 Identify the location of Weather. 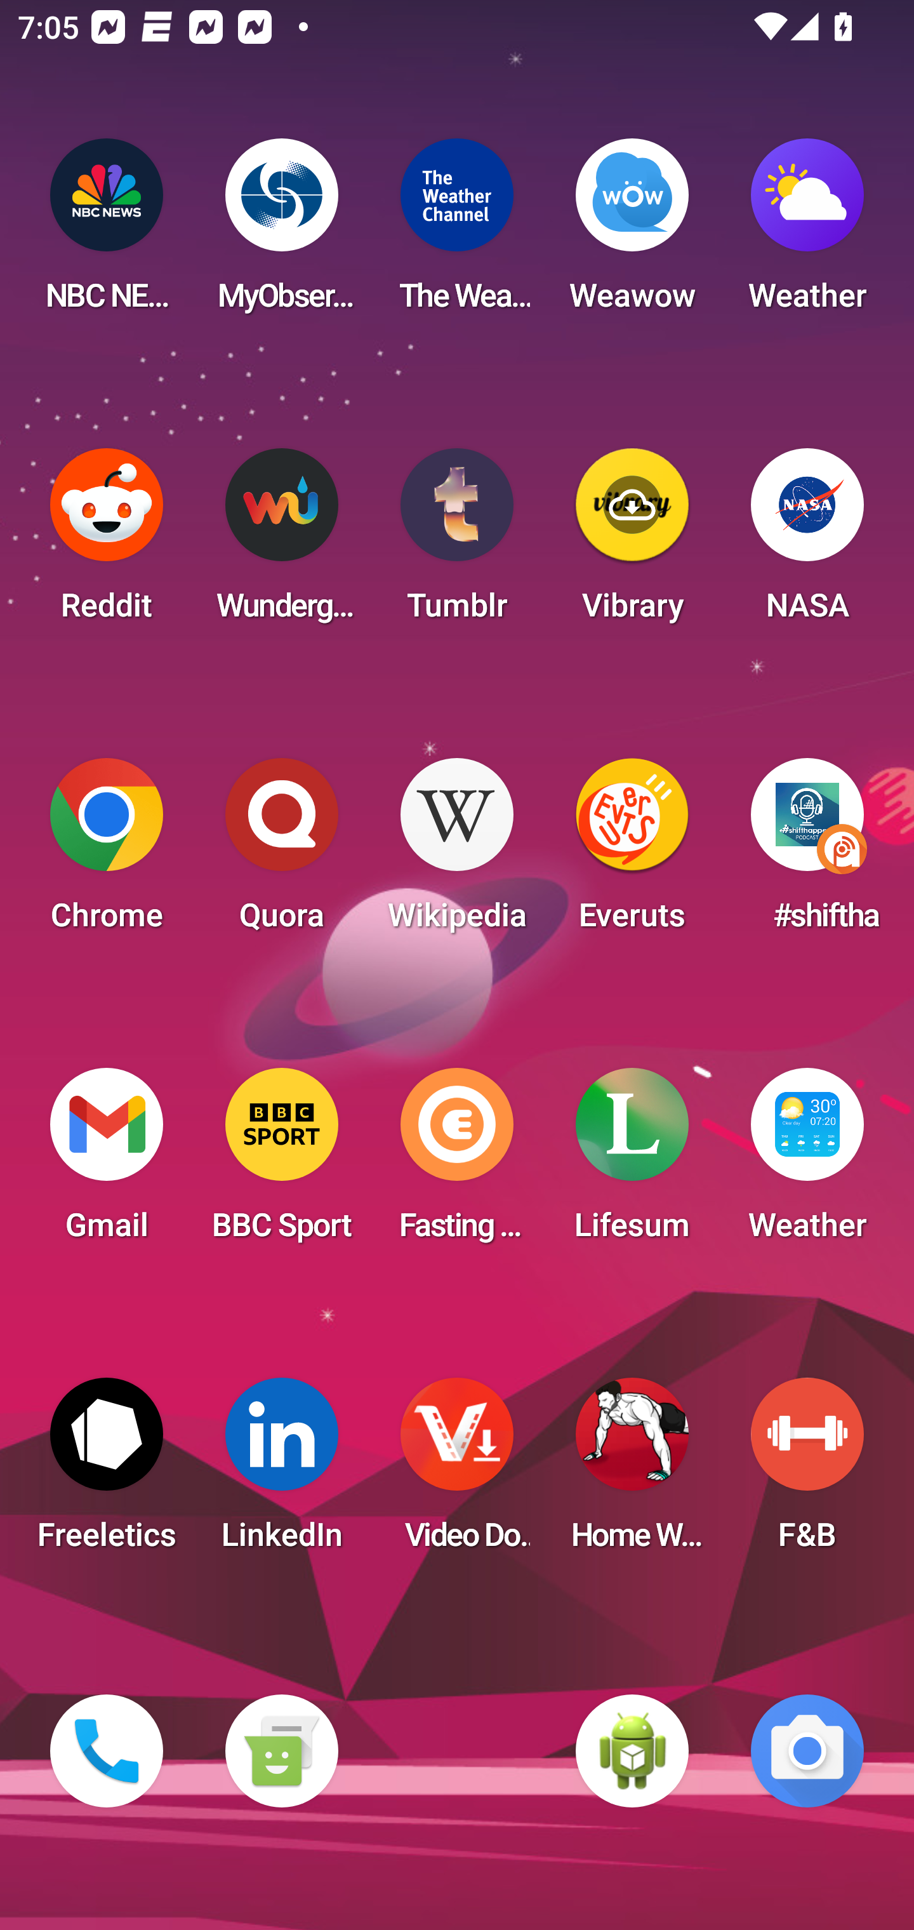
(807, 232).